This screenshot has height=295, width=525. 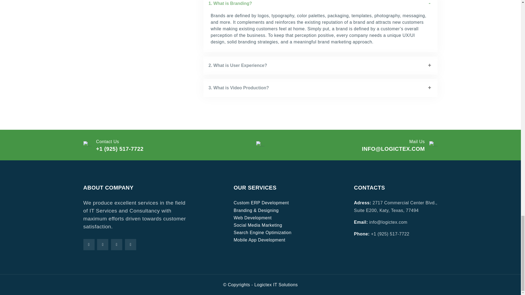 What do you see at coordinates (320, 6) in the screenshot?
I see `1. What is Branding?` at bounding box center [320, 6].